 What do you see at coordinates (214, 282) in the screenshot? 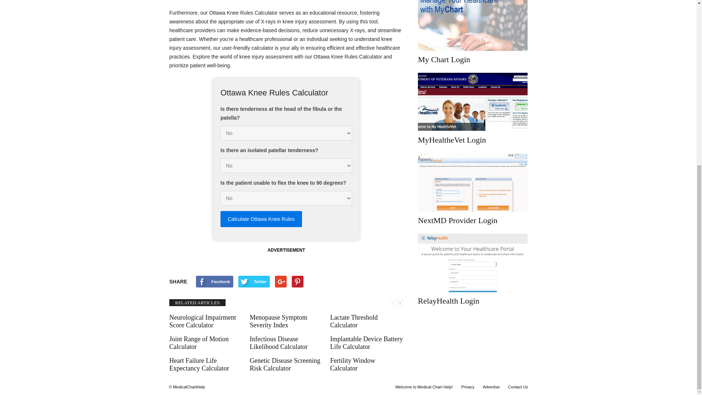
I see `Facebook` at bounding box center [214, 282].